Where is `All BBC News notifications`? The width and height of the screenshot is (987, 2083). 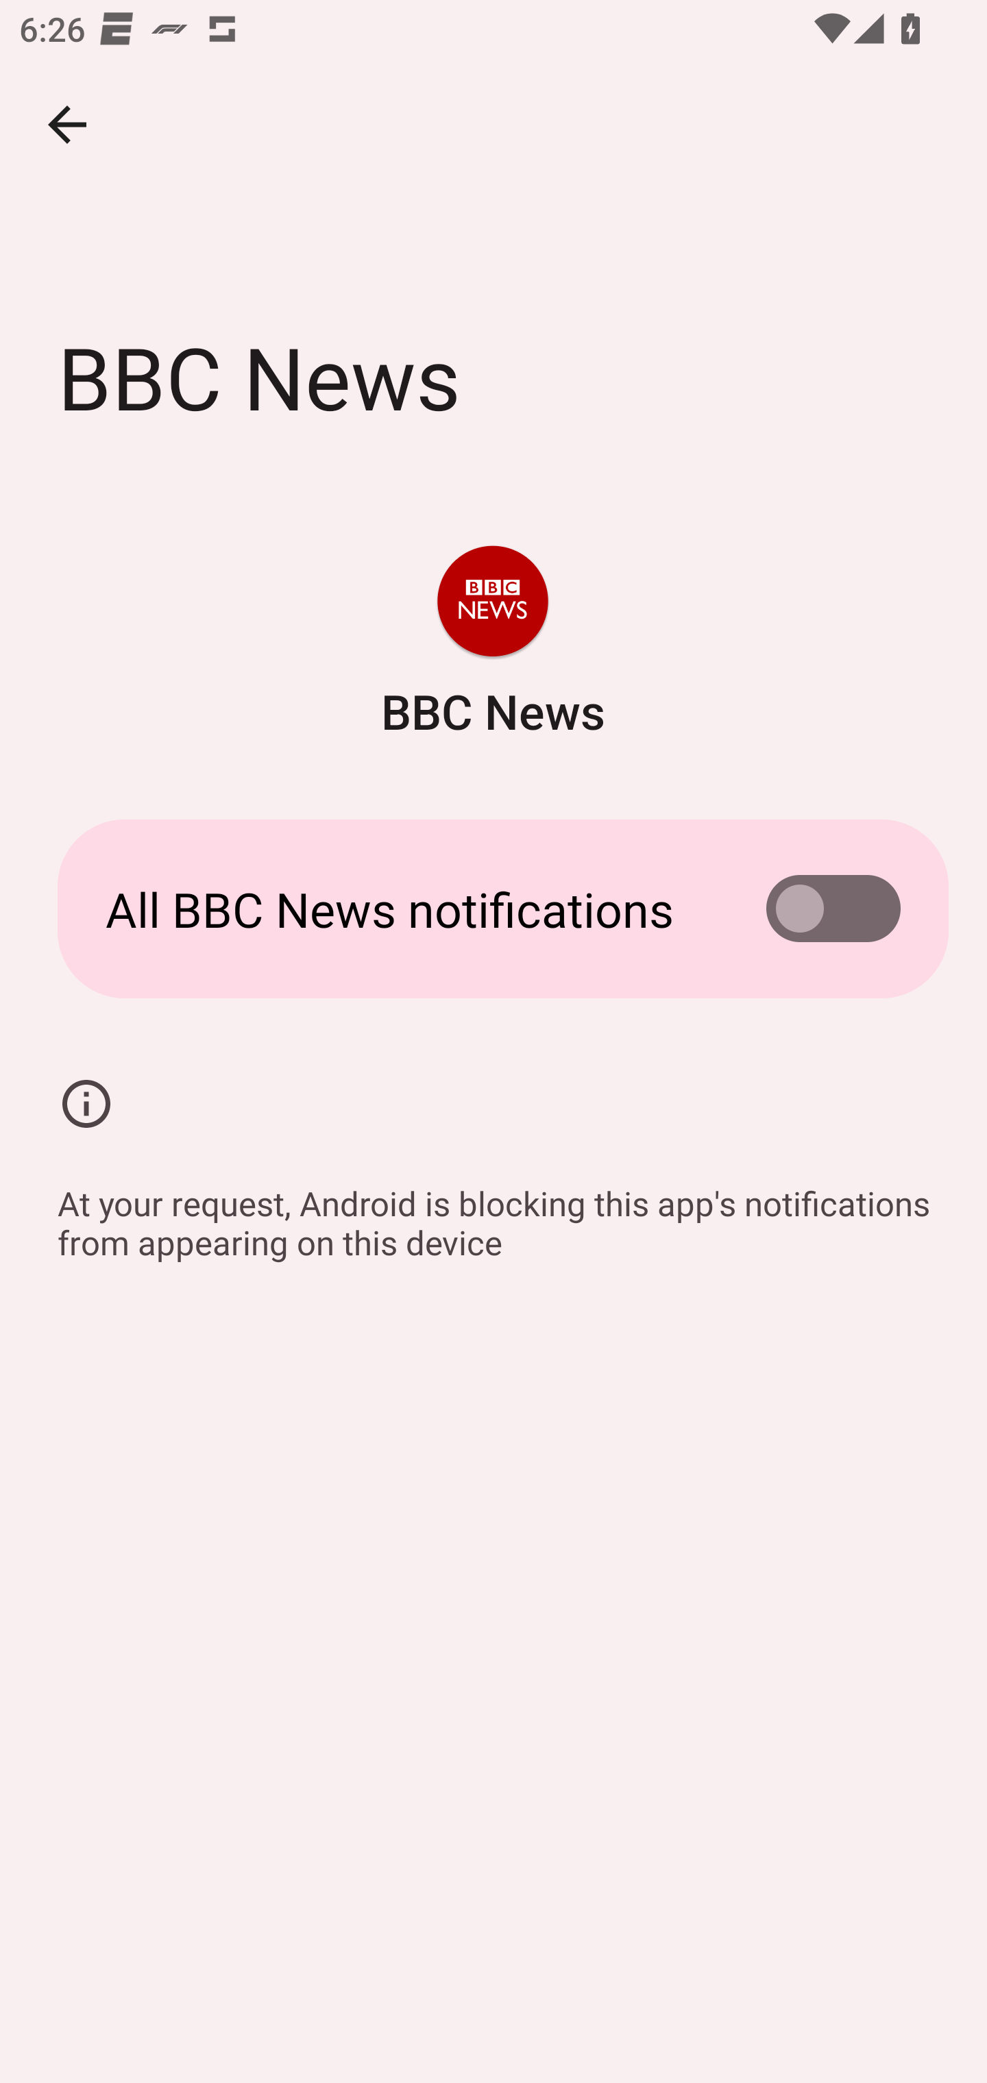 All BBC News notifications is located at coordinates (493, 909).